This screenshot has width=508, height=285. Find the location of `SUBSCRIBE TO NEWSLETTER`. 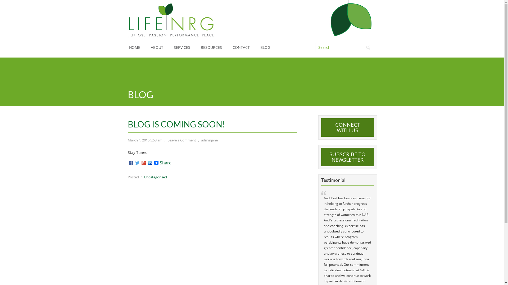

SUBSCRIBE TO NEWSLETTER is located at coordinates (348, 157).